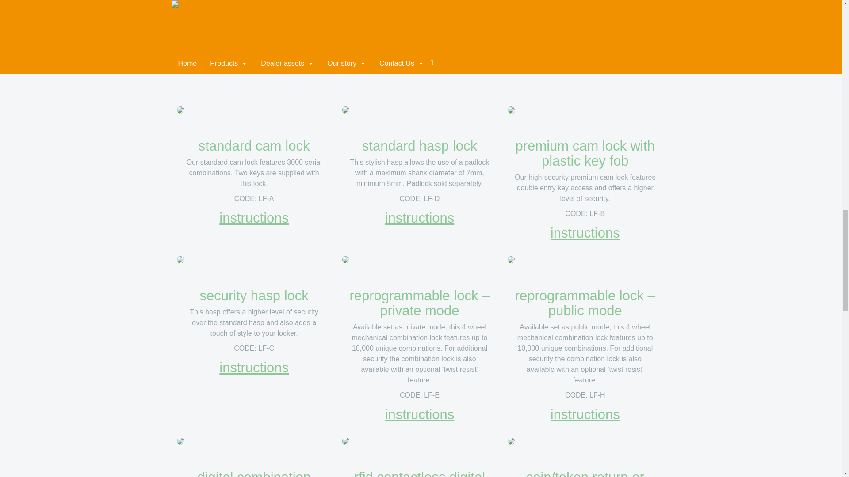  What do you see at coordinates (254, 173) in the screenshot?
I see `Page 5` at bounding box center [254, 173].